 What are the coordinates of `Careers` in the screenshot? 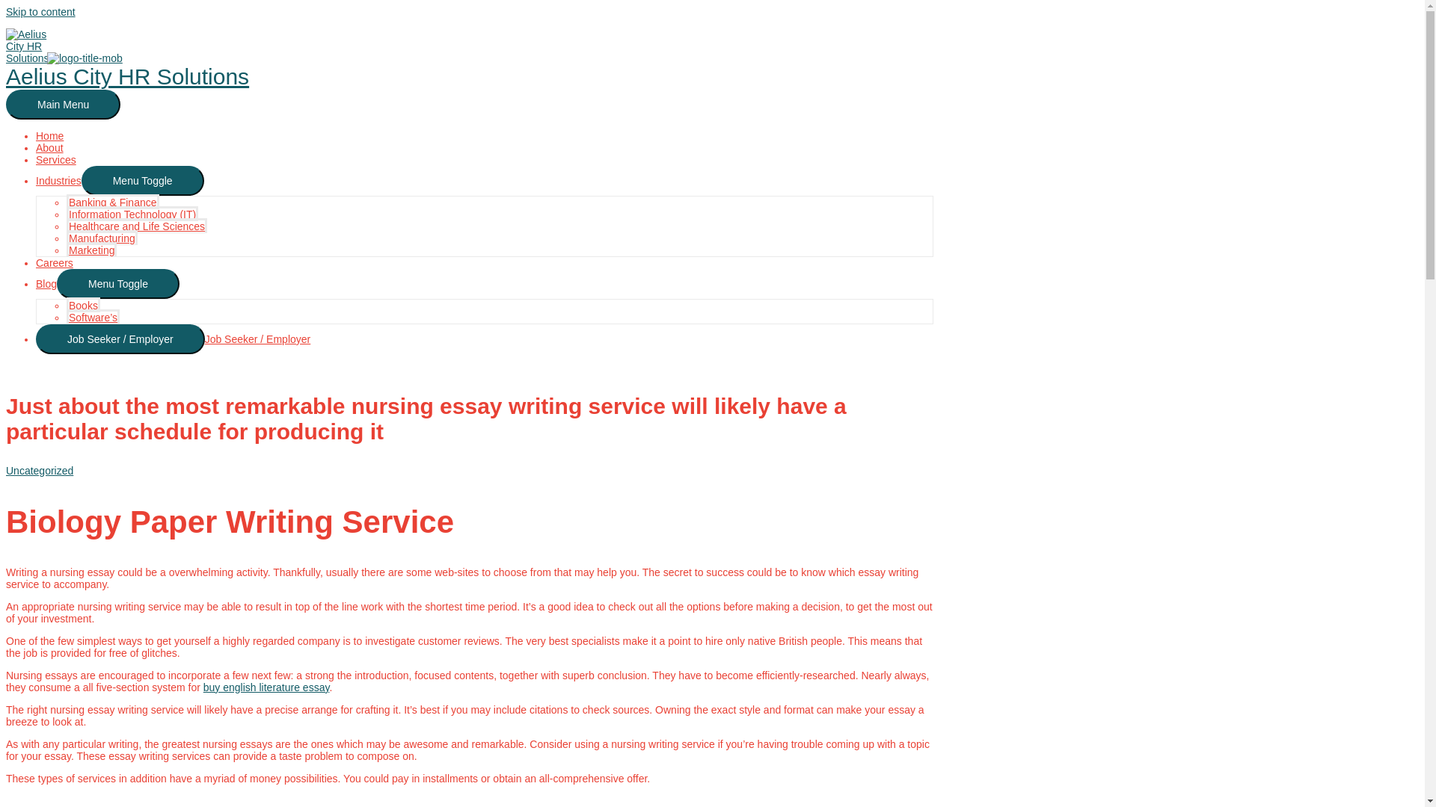 It's located at (54, 263).